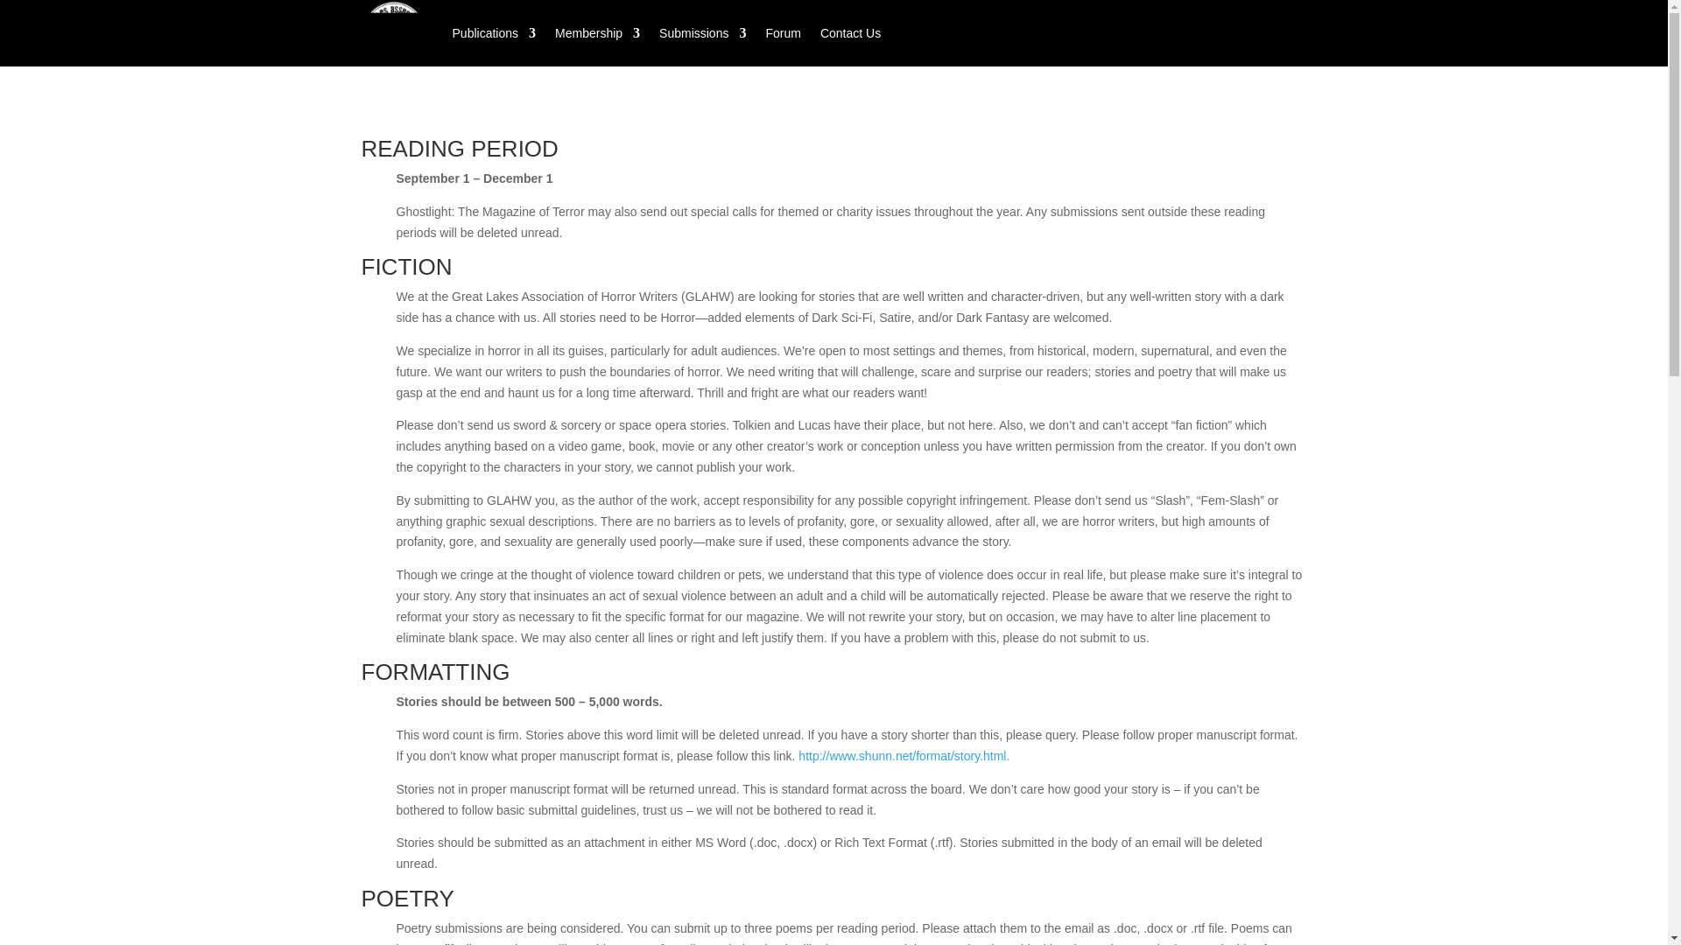 This screenshot has width=1681, height=945. I want to click on Submissions, so click(702, 33).